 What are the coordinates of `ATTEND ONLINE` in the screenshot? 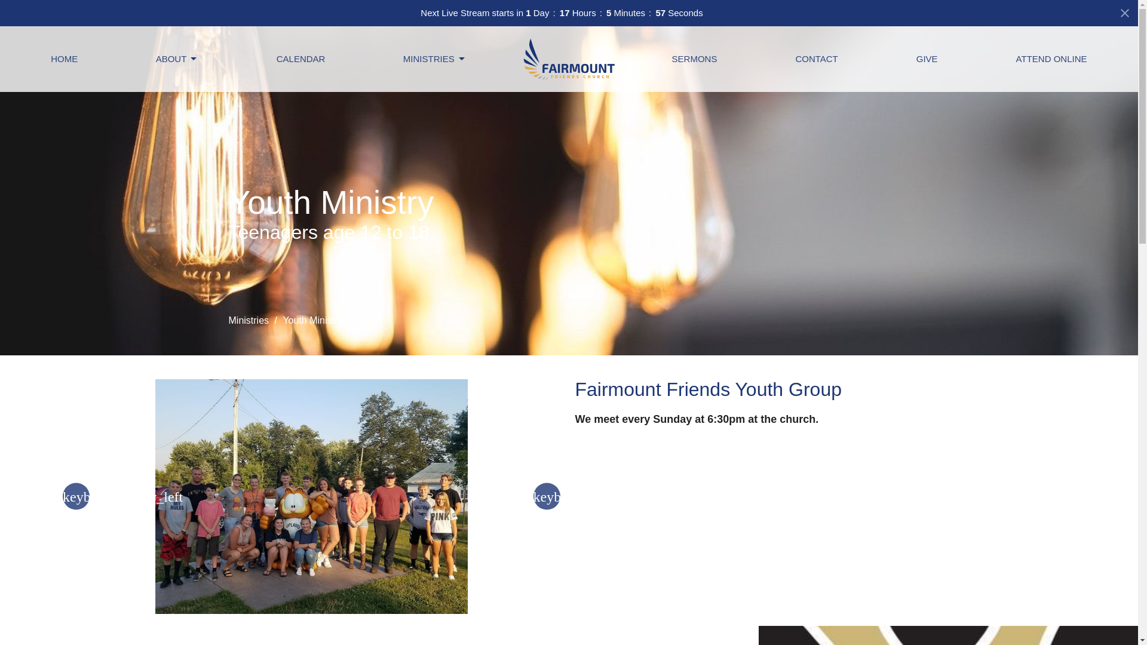 It's located at (1051, 59).